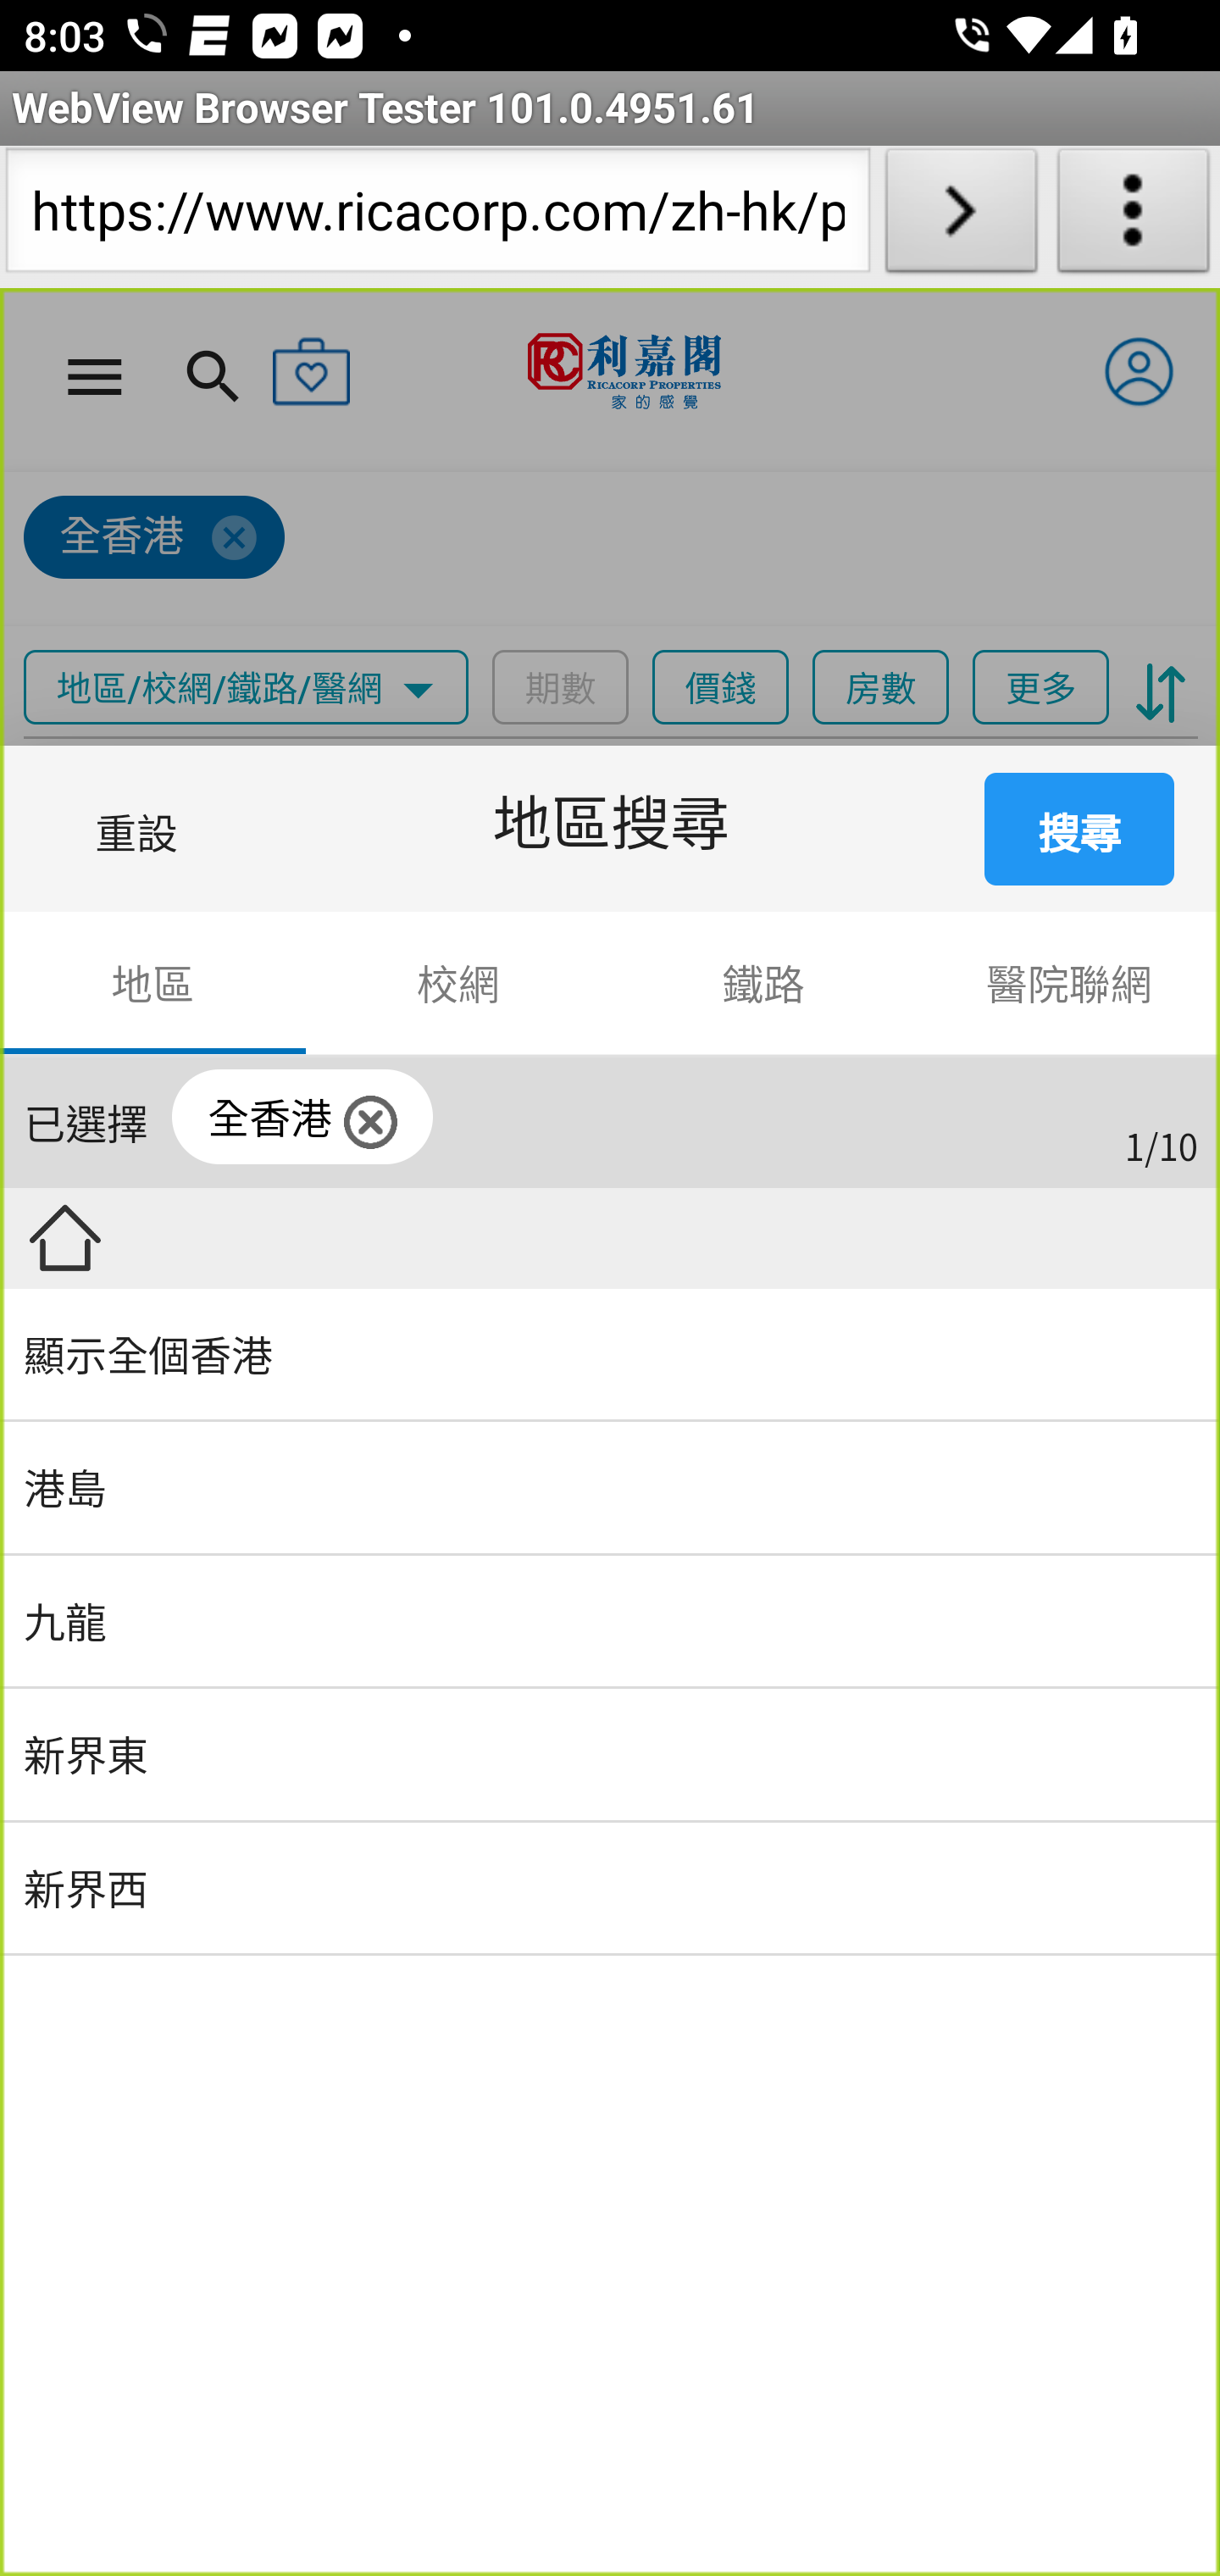 This screenshot has width=1220, height=2576. What do you see at coordinates (610, 1490) in the screenshot?
I see `港島` at bounding box center [610, 1490].